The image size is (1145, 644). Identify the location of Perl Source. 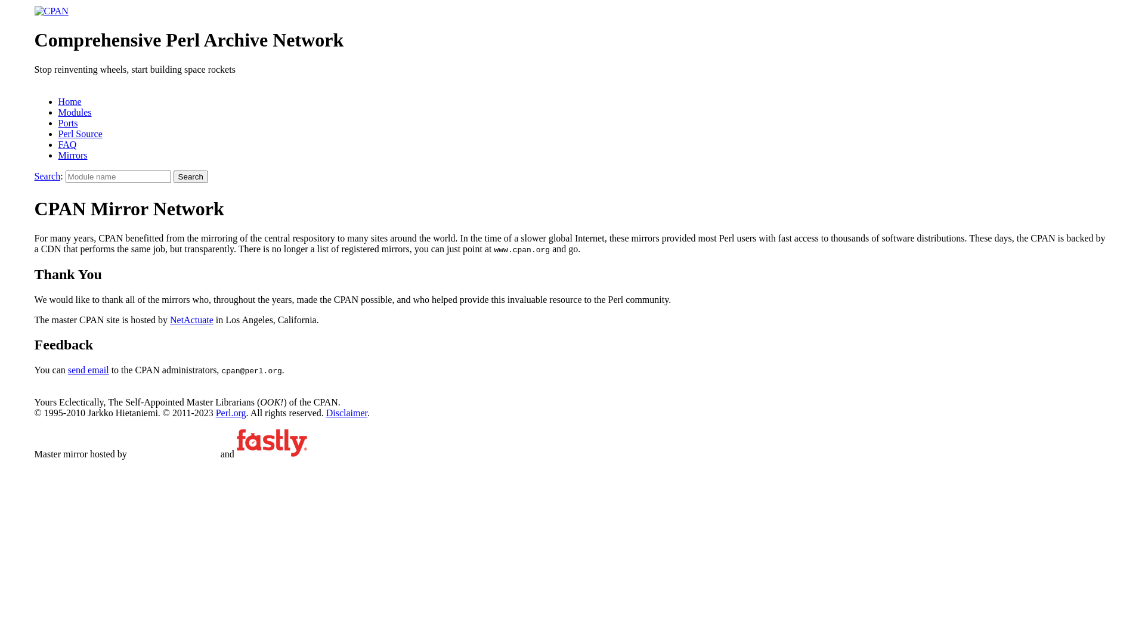
(81, 134).